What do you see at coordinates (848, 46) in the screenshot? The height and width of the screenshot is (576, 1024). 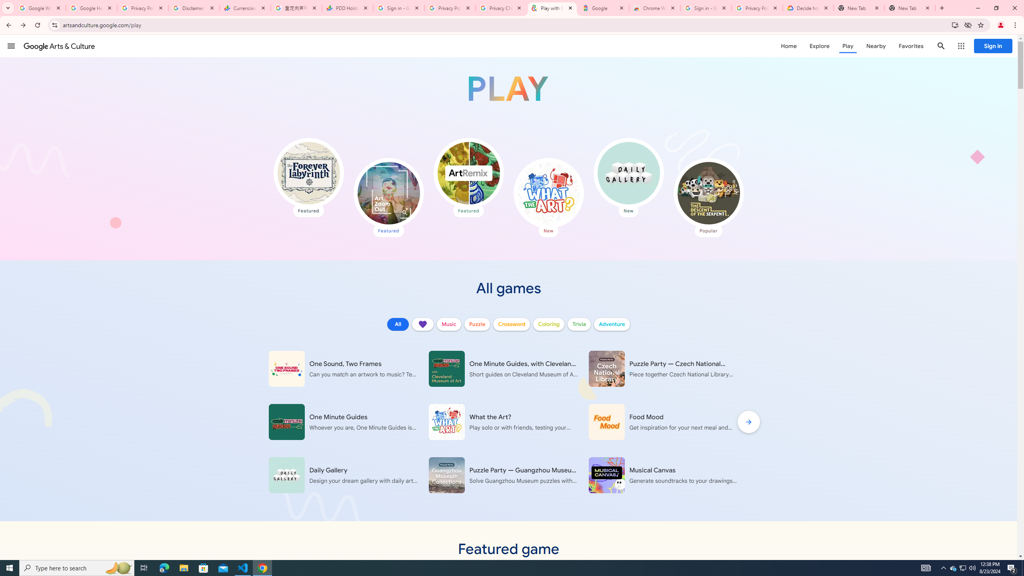 I see `Play` at bounding box center [848, 46].